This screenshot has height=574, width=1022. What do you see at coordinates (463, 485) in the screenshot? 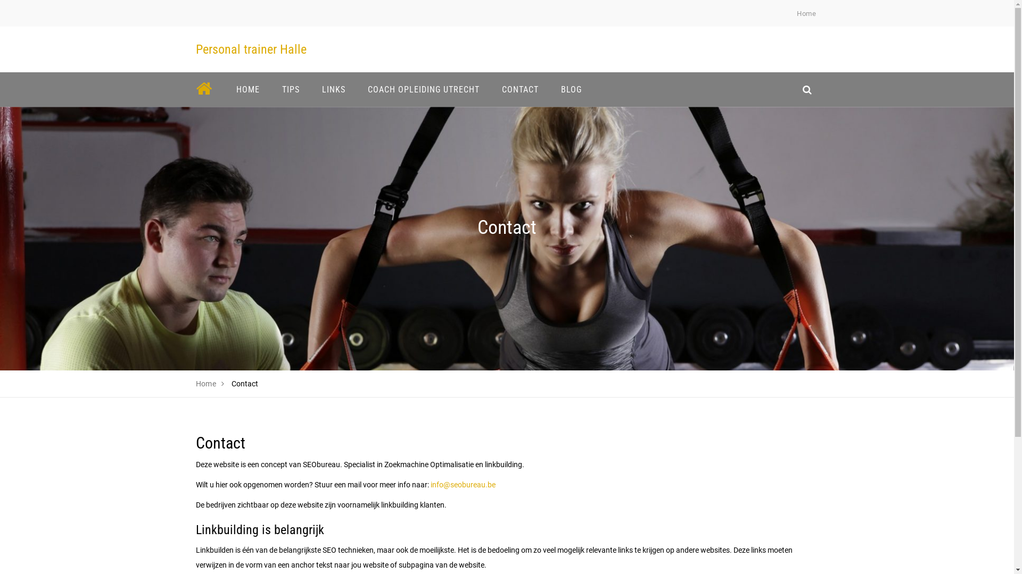
I see `info@seobureau.be` at bounding box center [463, 485].